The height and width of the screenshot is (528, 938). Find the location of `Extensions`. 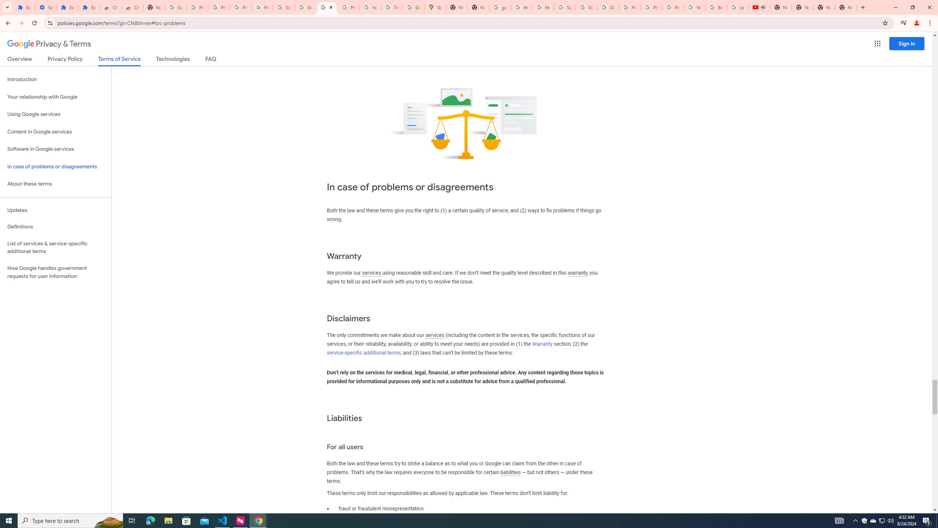

Extensions is located at coordinates (89, 7).